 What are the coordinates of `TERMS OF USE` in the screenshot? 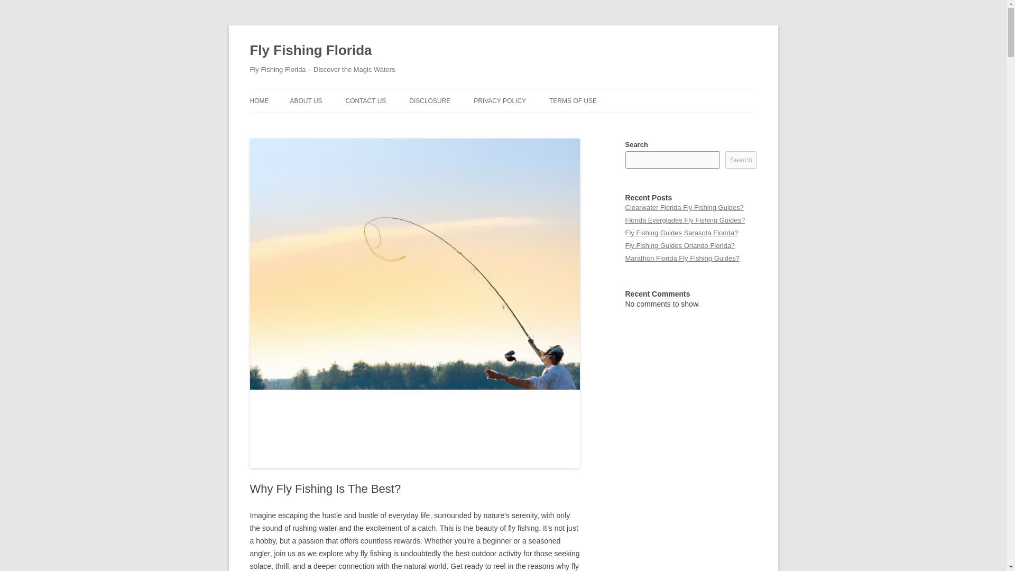 It's located at (573, 100).